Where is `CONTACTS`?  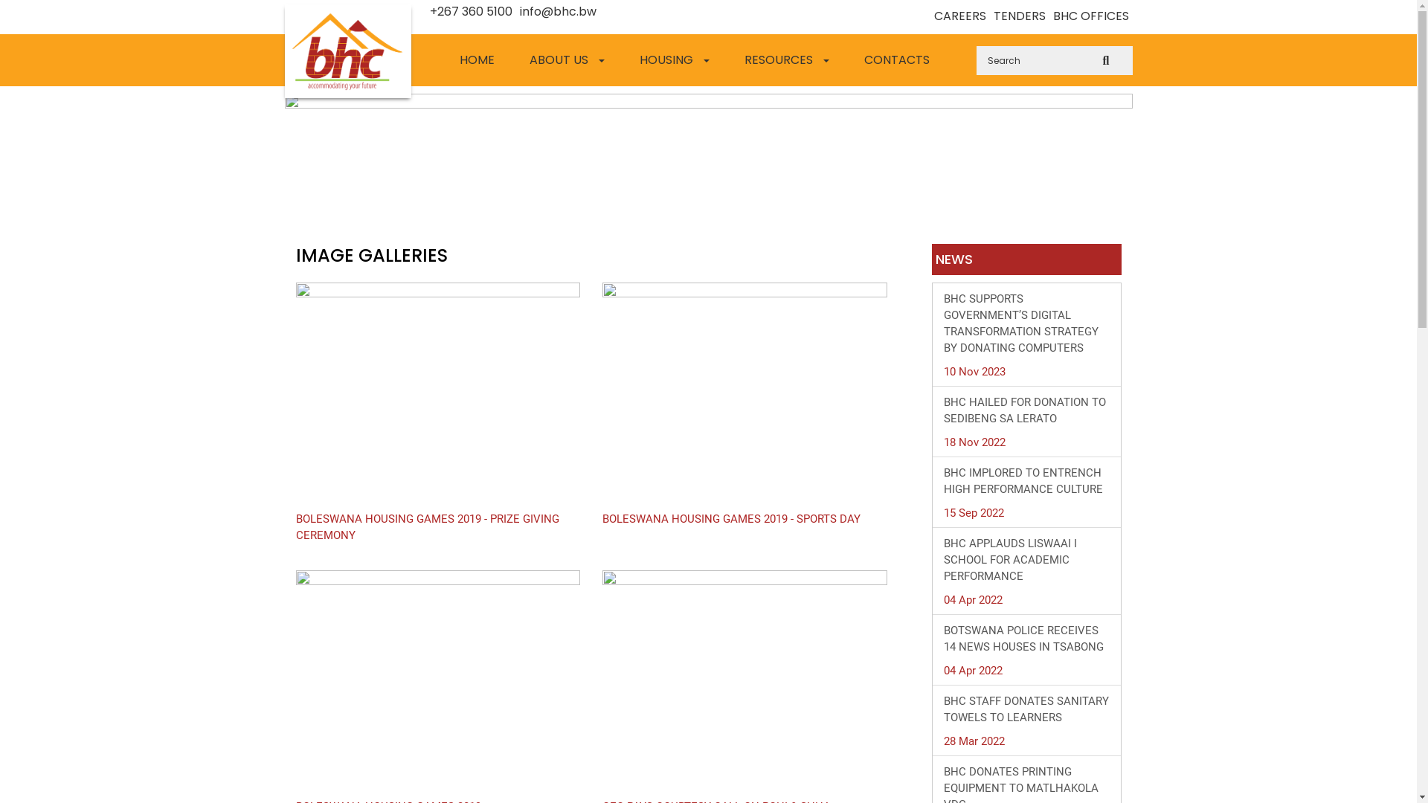
CONTACTS is located at coordinates (900, 60).